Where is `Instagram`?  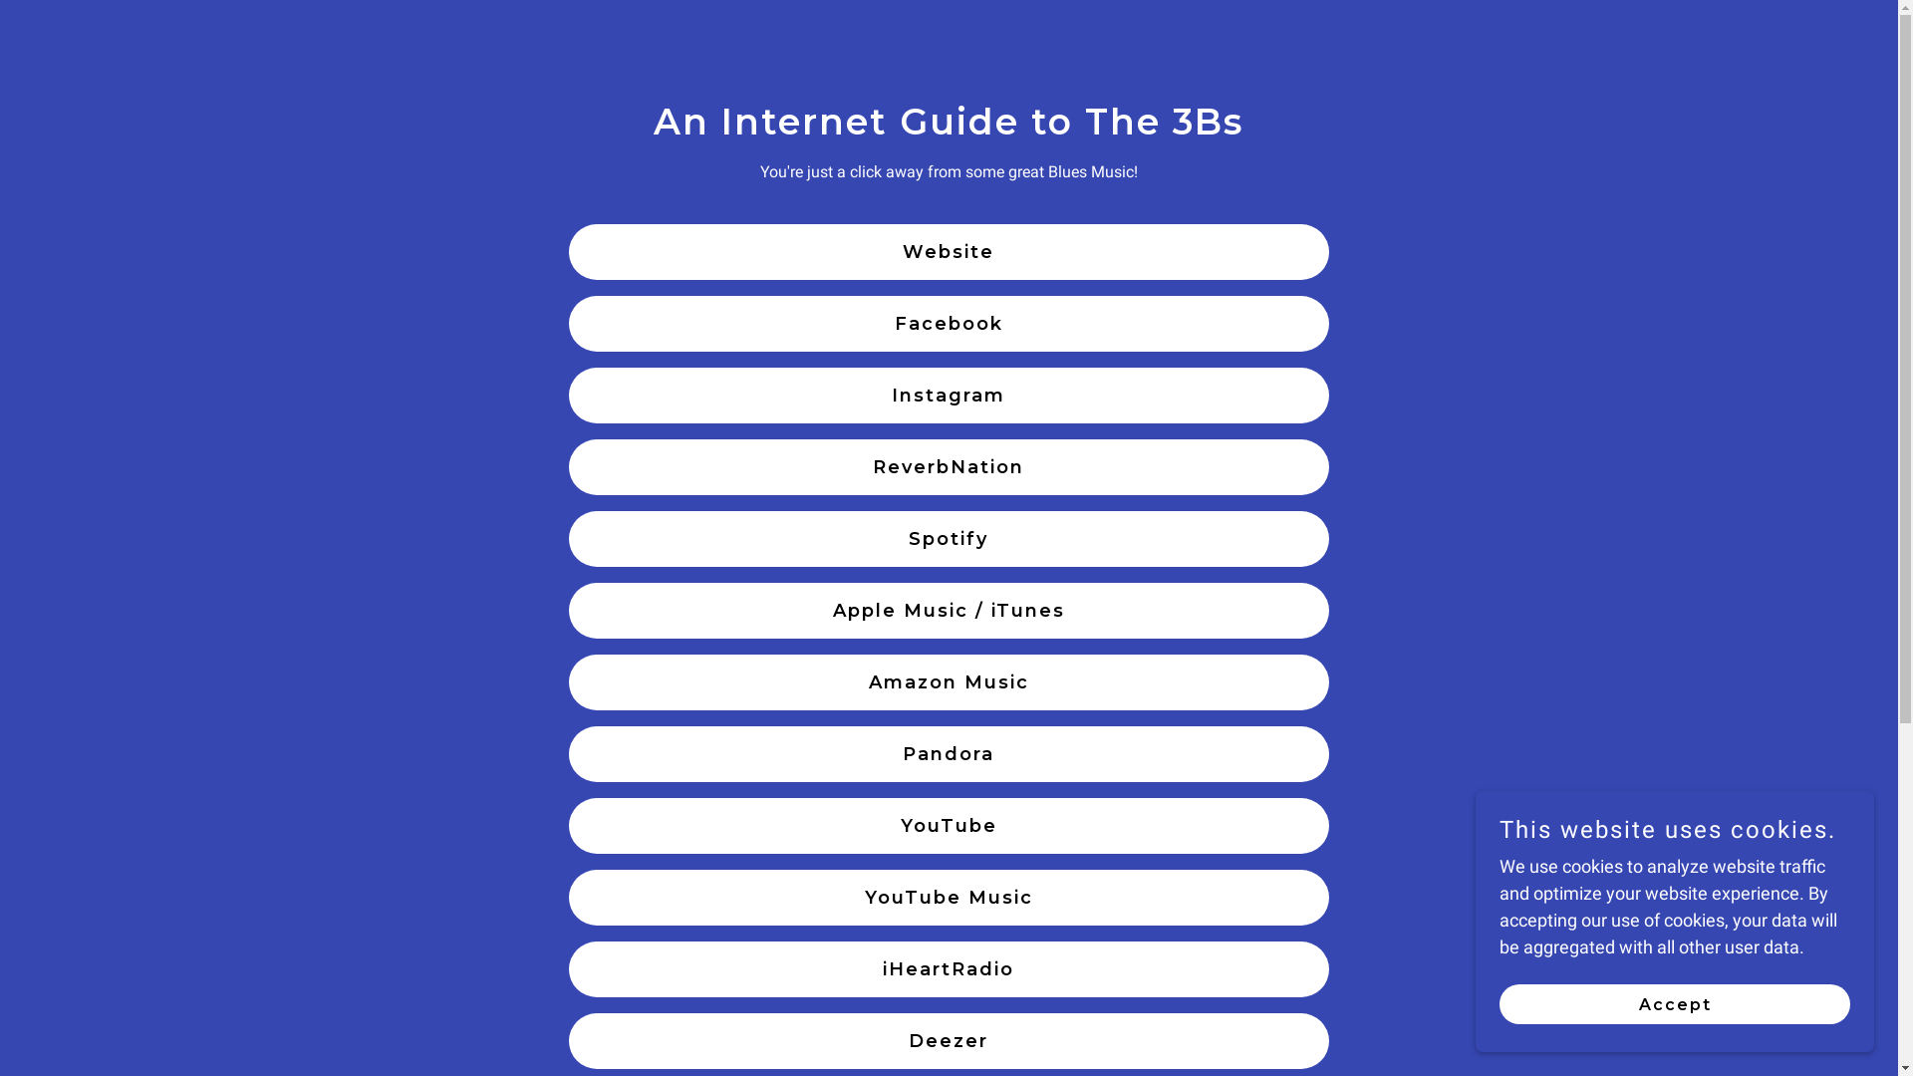 Instagram is located at coordinates (949, 396).